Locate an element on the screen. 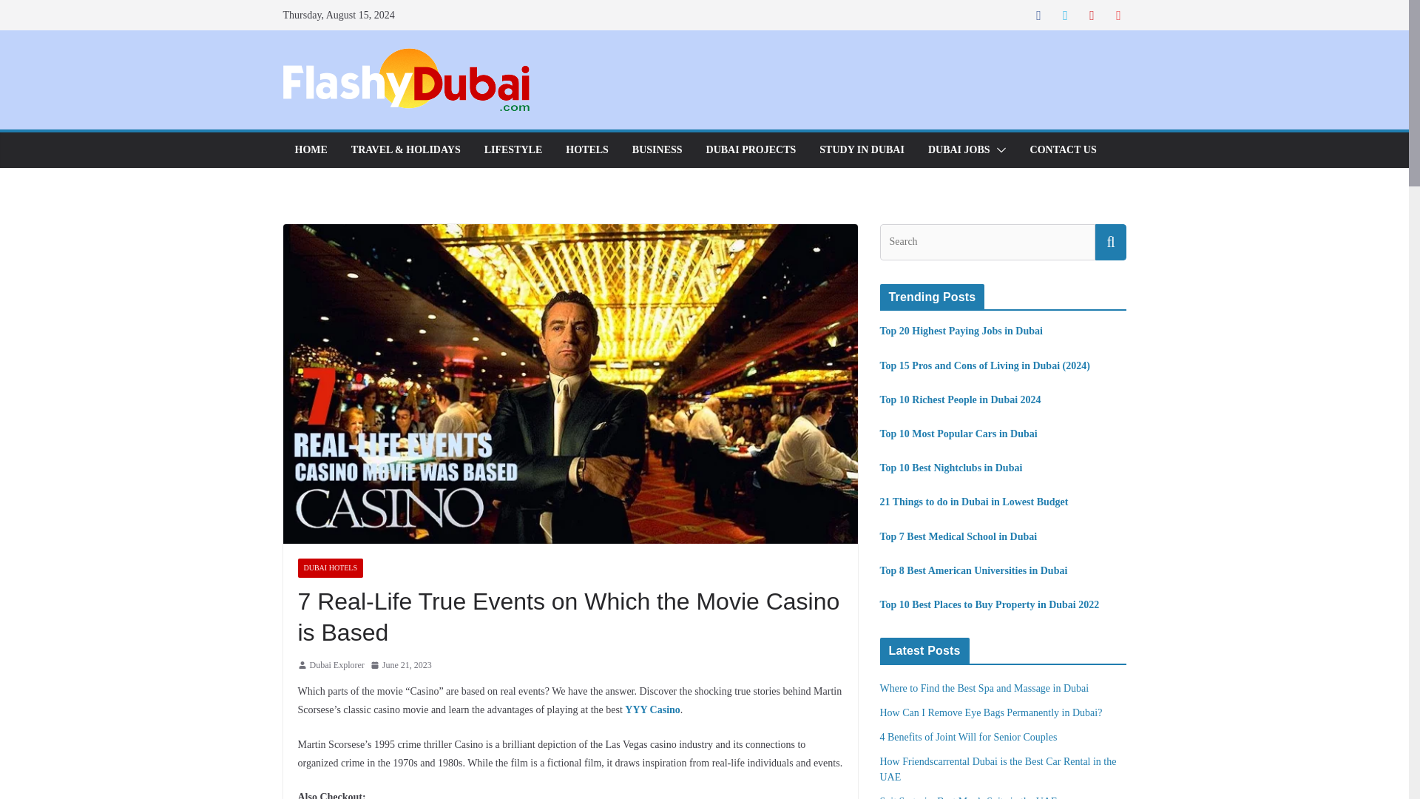  DUBAI JOBS is located at coordinates (958, 150).